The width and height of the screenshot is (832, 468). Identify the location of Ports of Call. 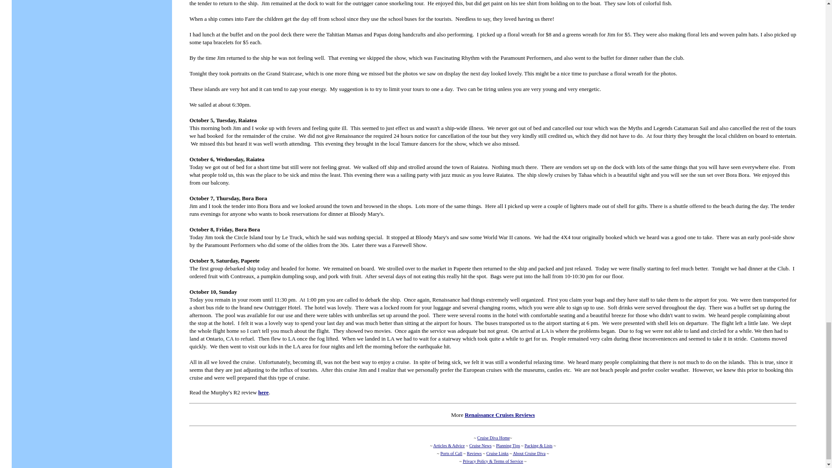
(451, 453).